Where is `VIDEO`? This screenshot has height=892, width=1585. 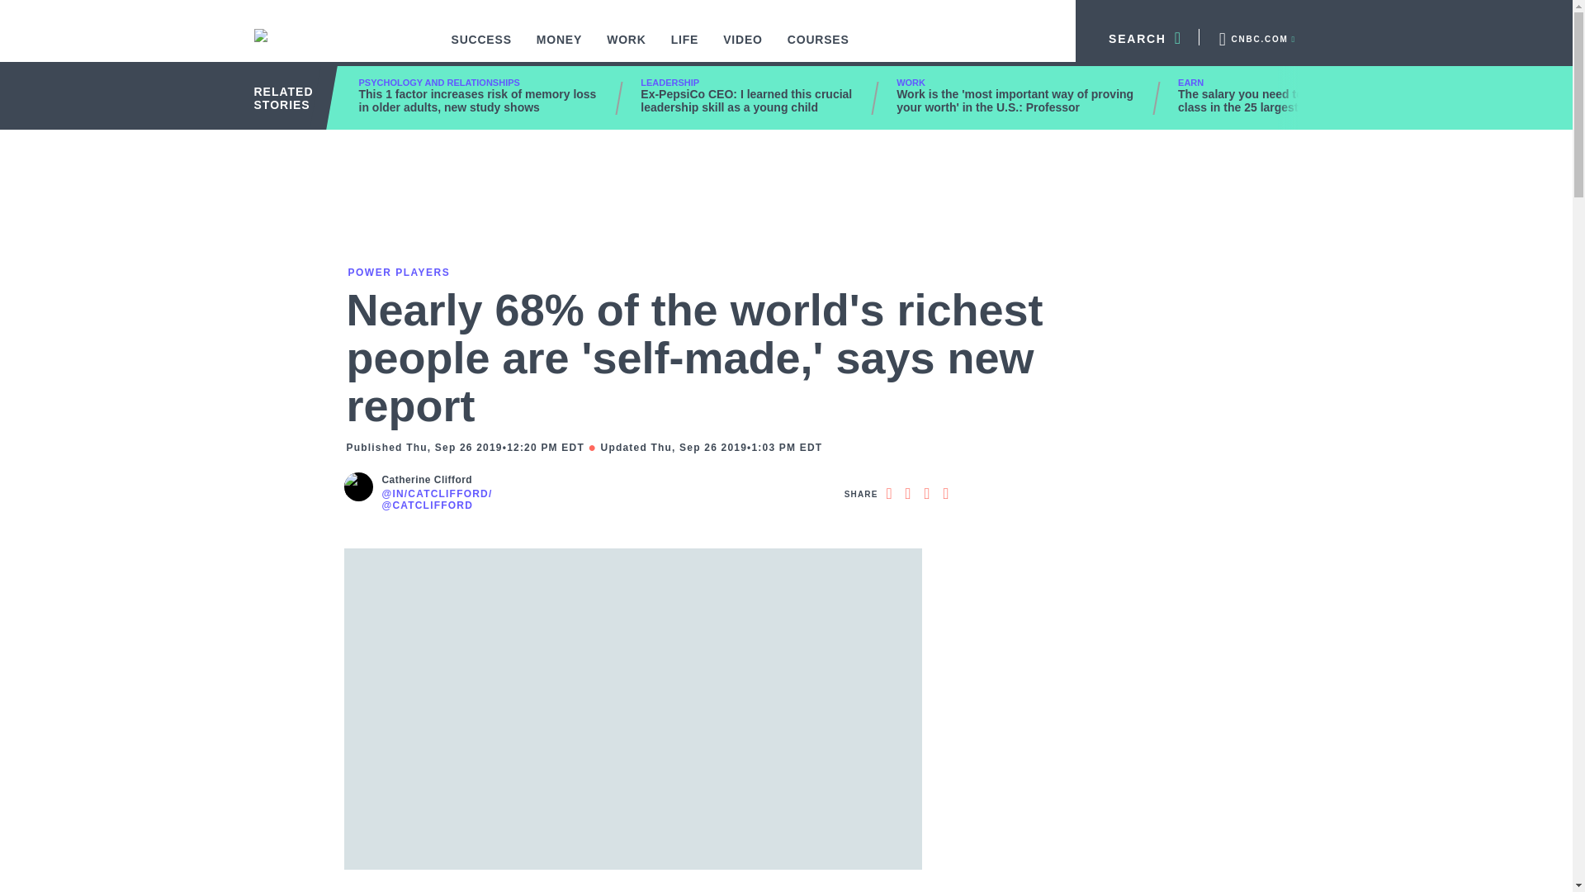
VIDEO is located at coordinates (742, 48).